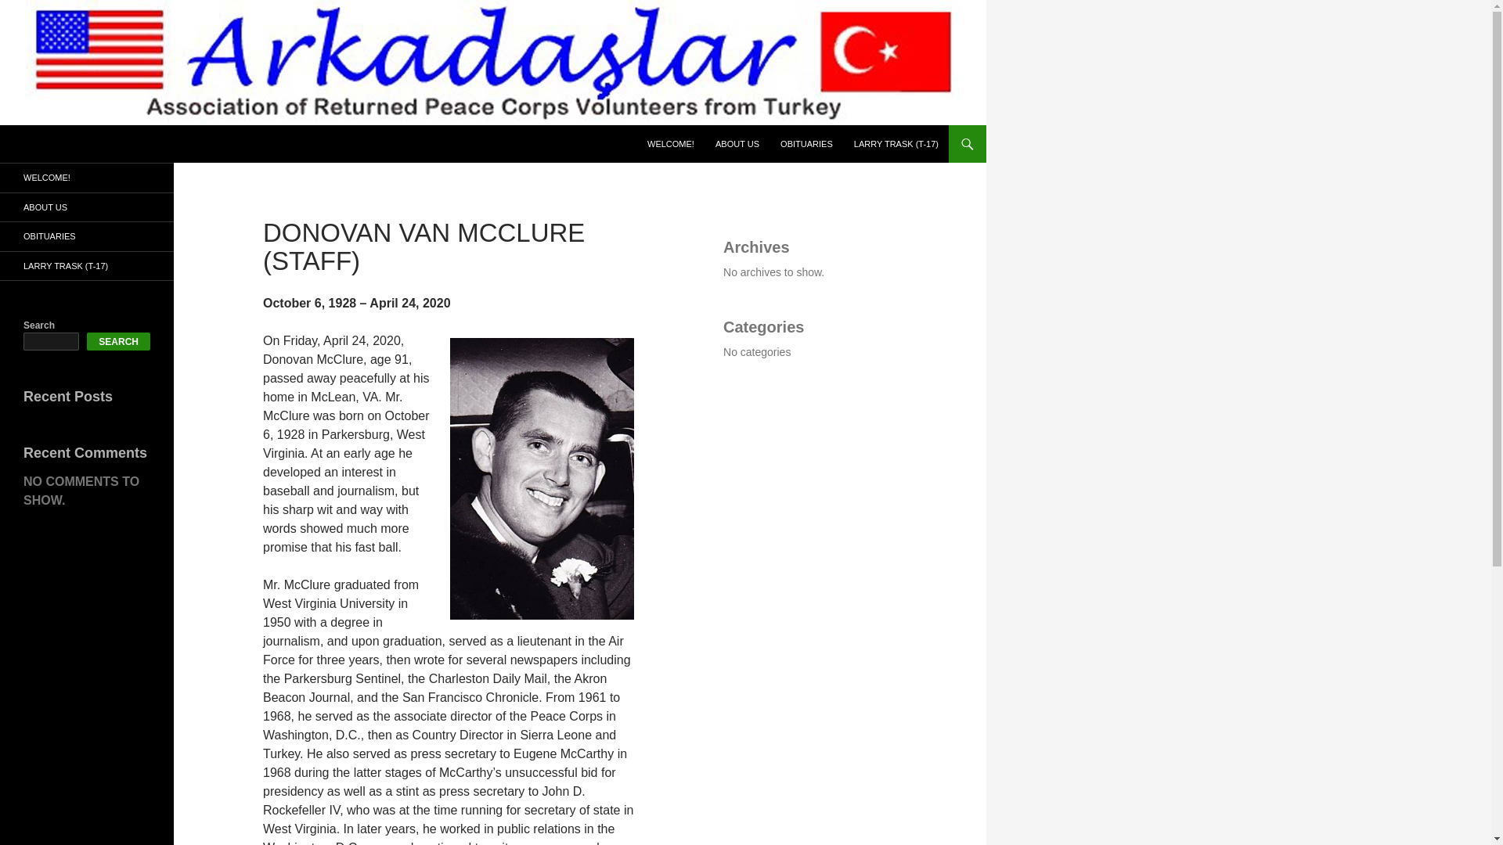 Image resolution: width=1503 pixels, height=845 pixels. Describe the element at coordinates (670, 144) in the screenshot. I see `WELCOME!` at that location.